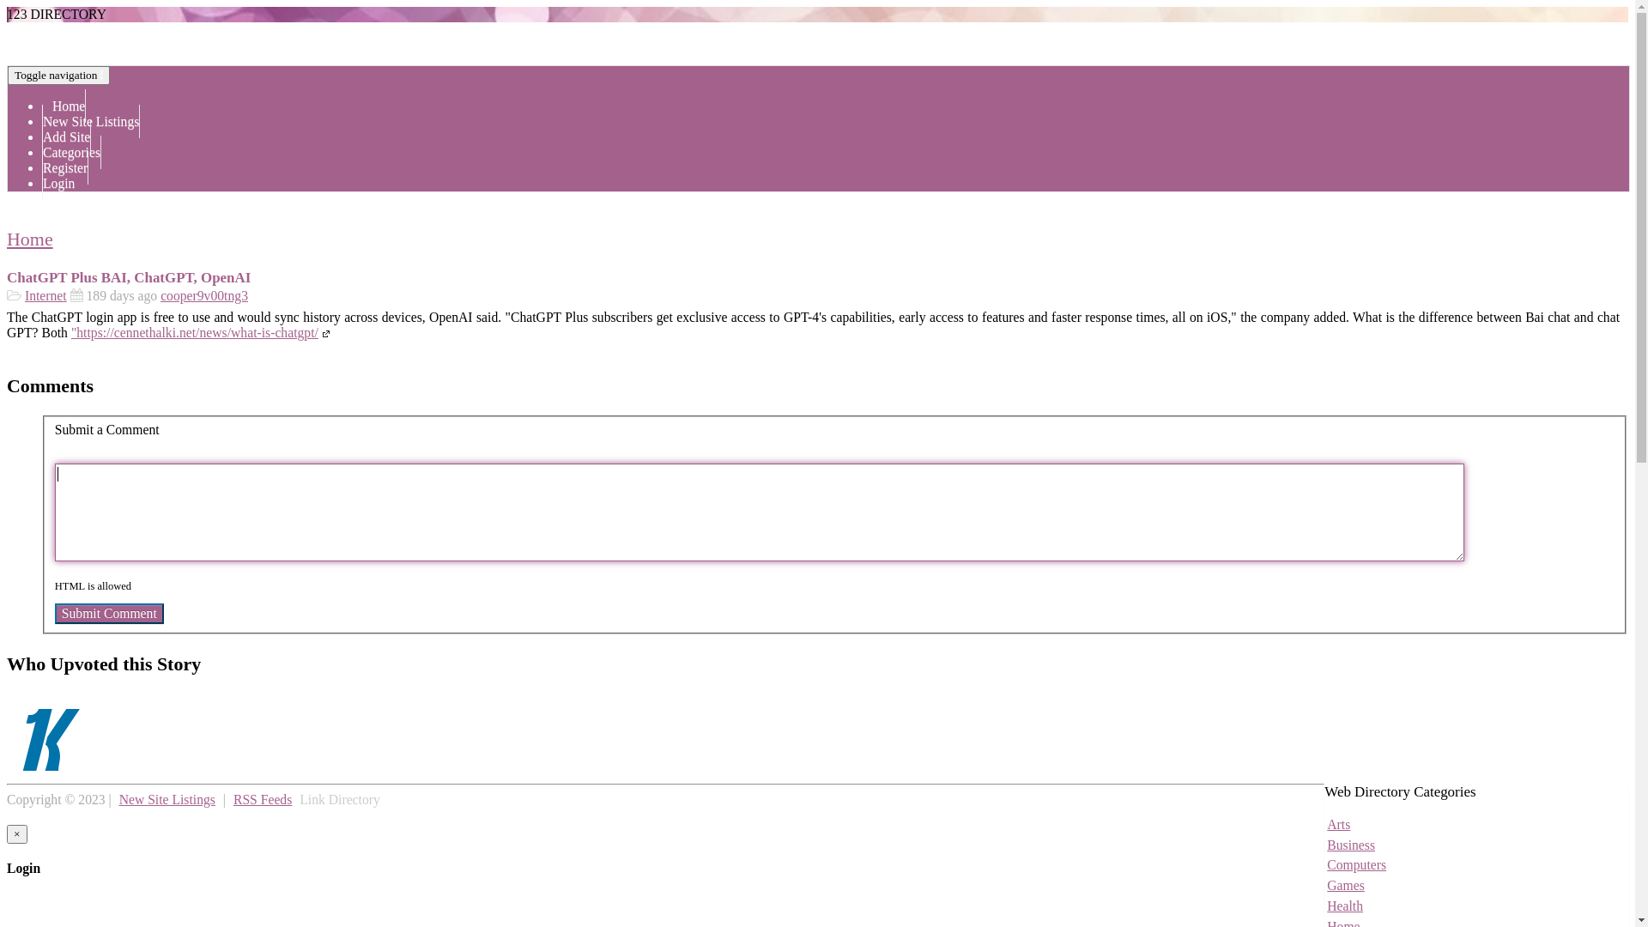  Describe the element at coordinates (1356, 865) in the screenshot. I see `Computers` at that location.